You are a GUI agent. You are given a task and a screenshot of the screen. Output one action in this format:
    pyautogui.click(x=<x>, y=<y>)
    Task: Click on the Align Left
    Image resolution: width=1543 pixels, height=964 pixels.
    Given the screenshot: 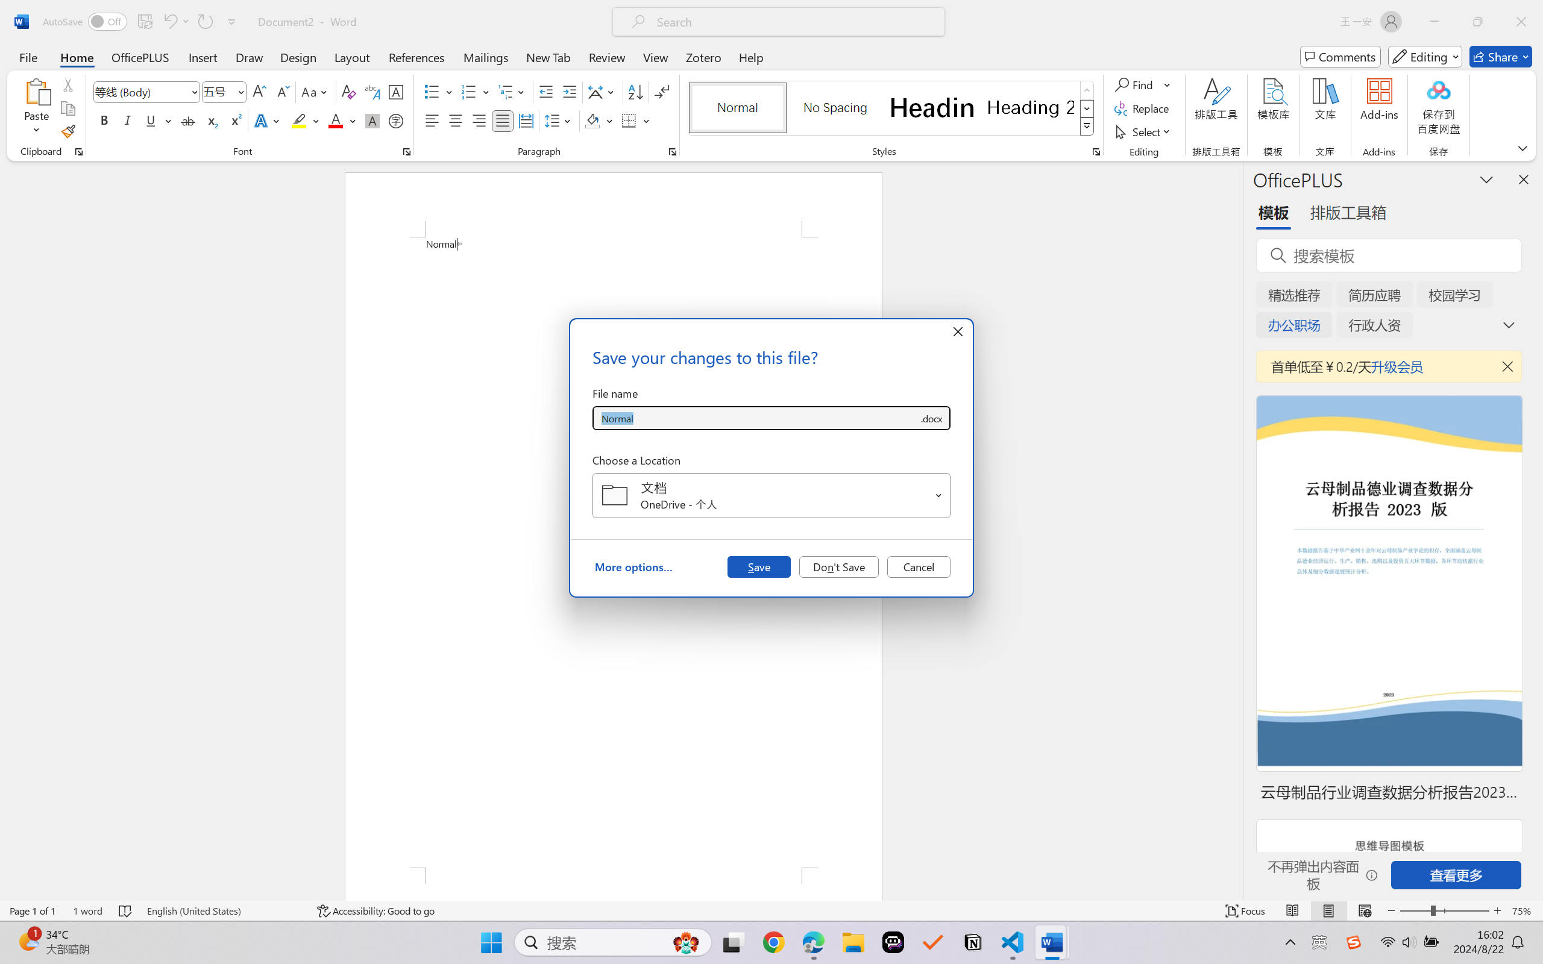 What is the action you would take?
    pyautogui.click(x=432, y=120)
    